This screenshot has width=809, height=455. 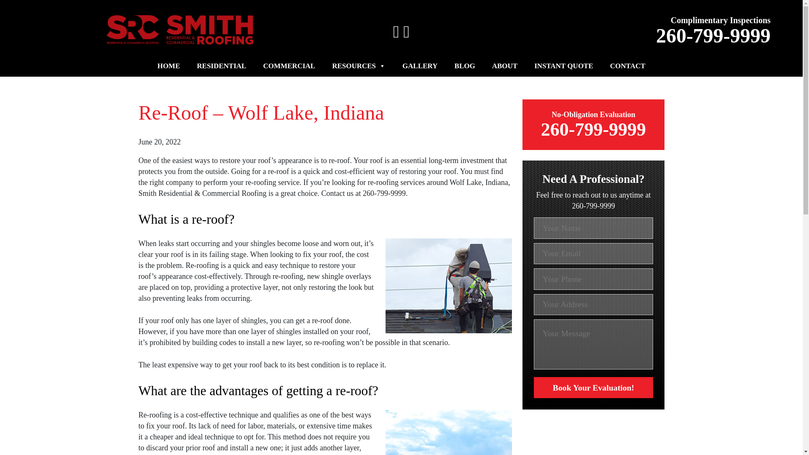 I want to click on HOME, so click(x=169, y=66).